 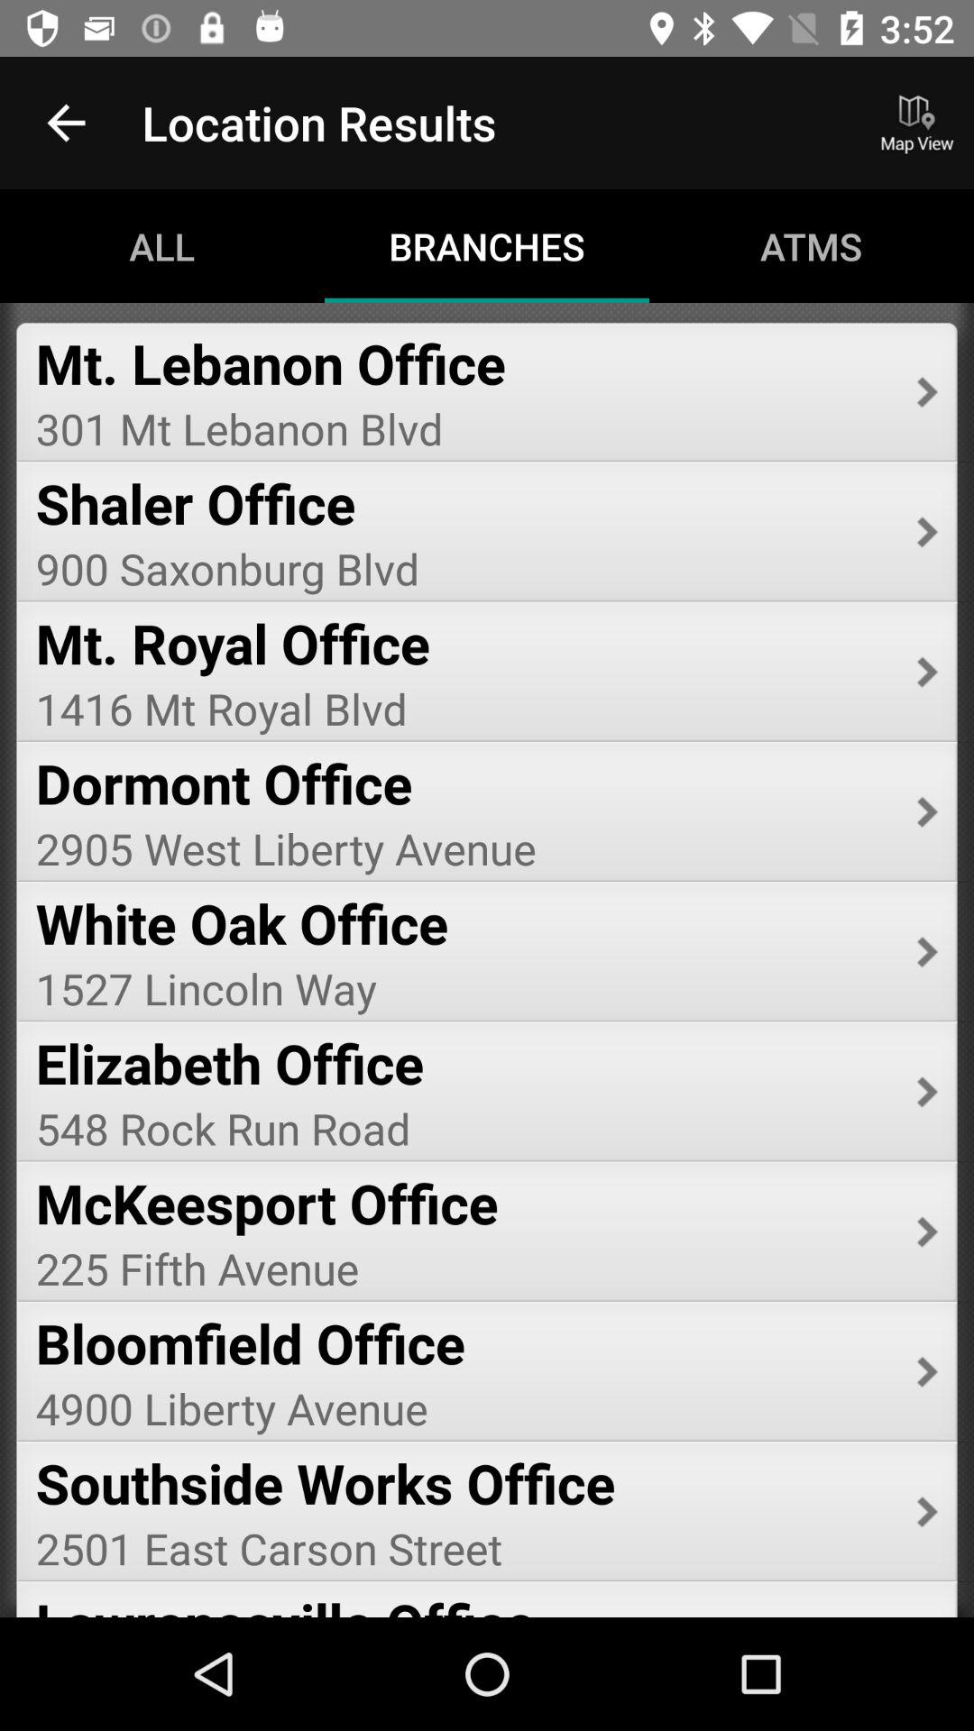 I want to click on tap the item to the left of the location results, so click(x=66, y=123).